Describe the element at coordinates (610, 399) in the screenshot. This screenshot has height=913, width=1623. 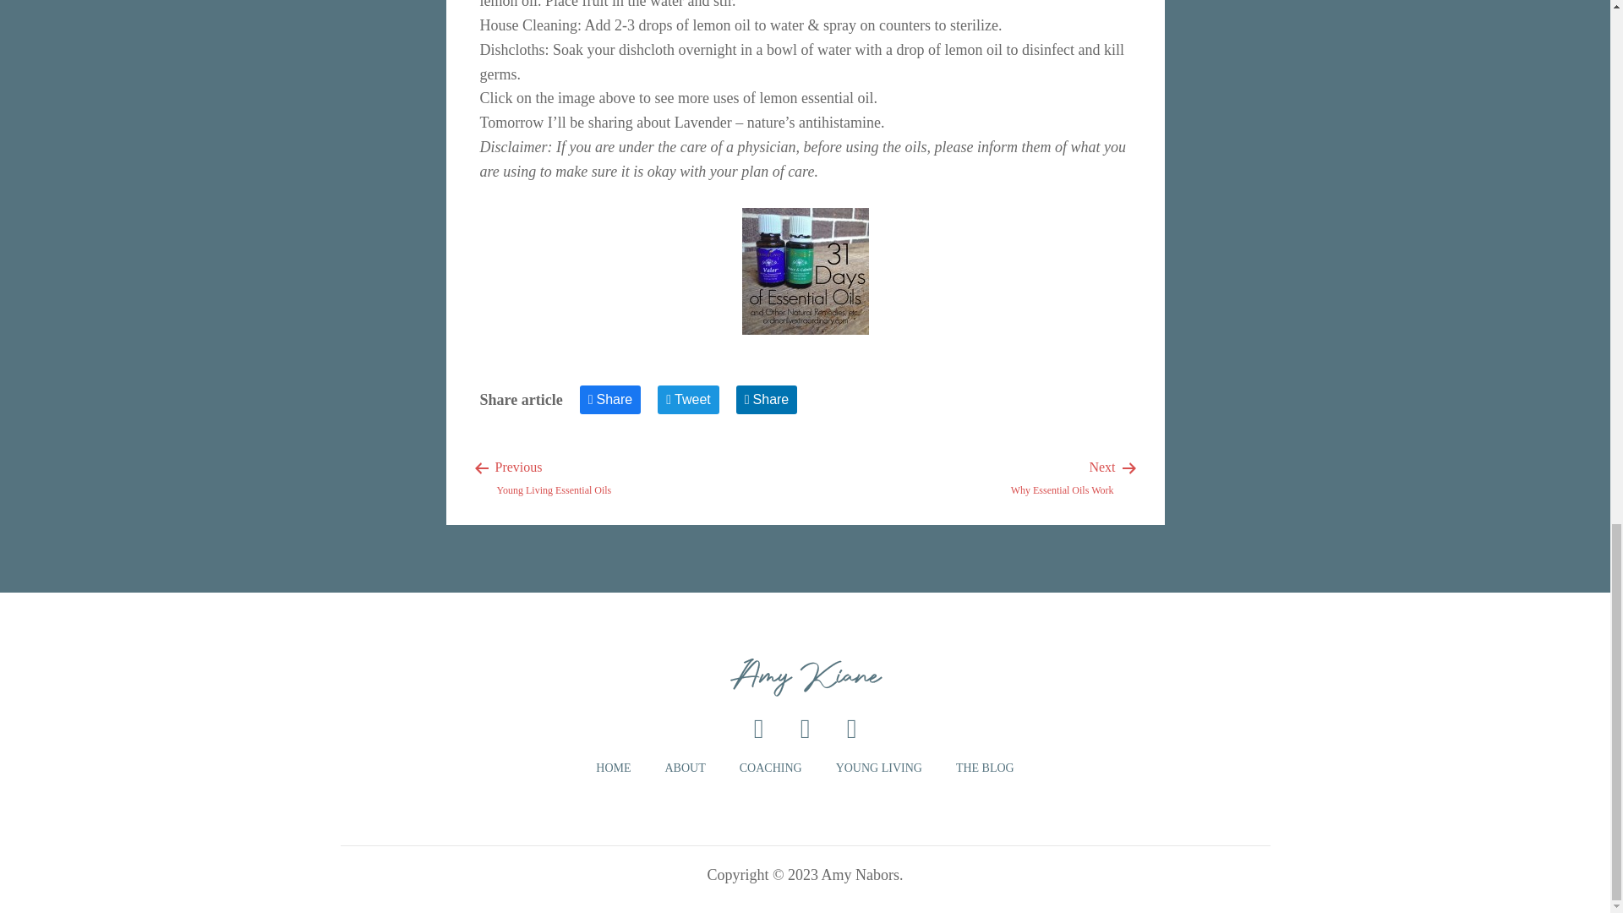
I see `Share` at that location.